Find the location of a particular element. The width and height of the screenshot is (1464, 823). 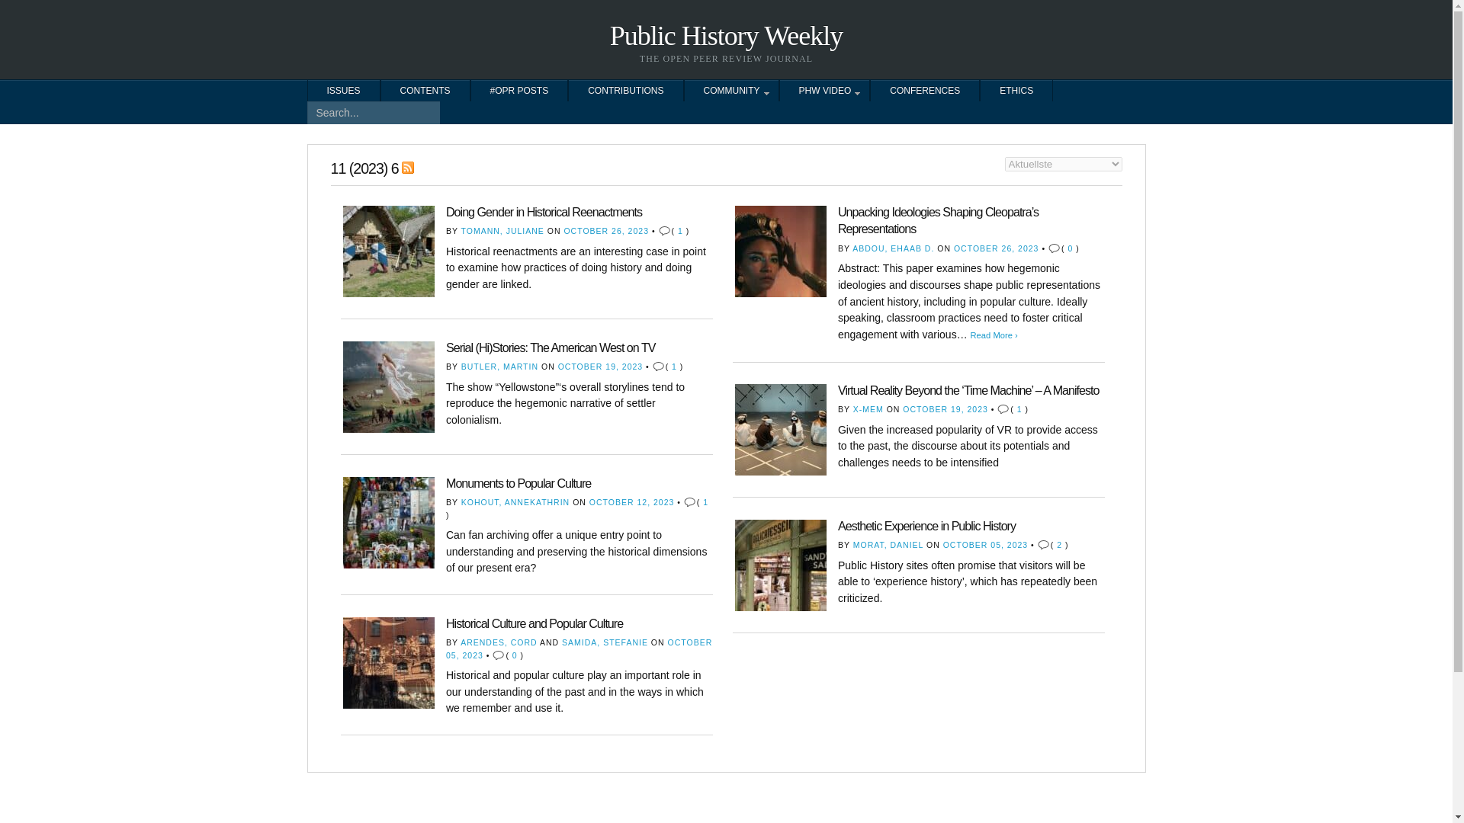

Home is located at coordinates (726, 34).